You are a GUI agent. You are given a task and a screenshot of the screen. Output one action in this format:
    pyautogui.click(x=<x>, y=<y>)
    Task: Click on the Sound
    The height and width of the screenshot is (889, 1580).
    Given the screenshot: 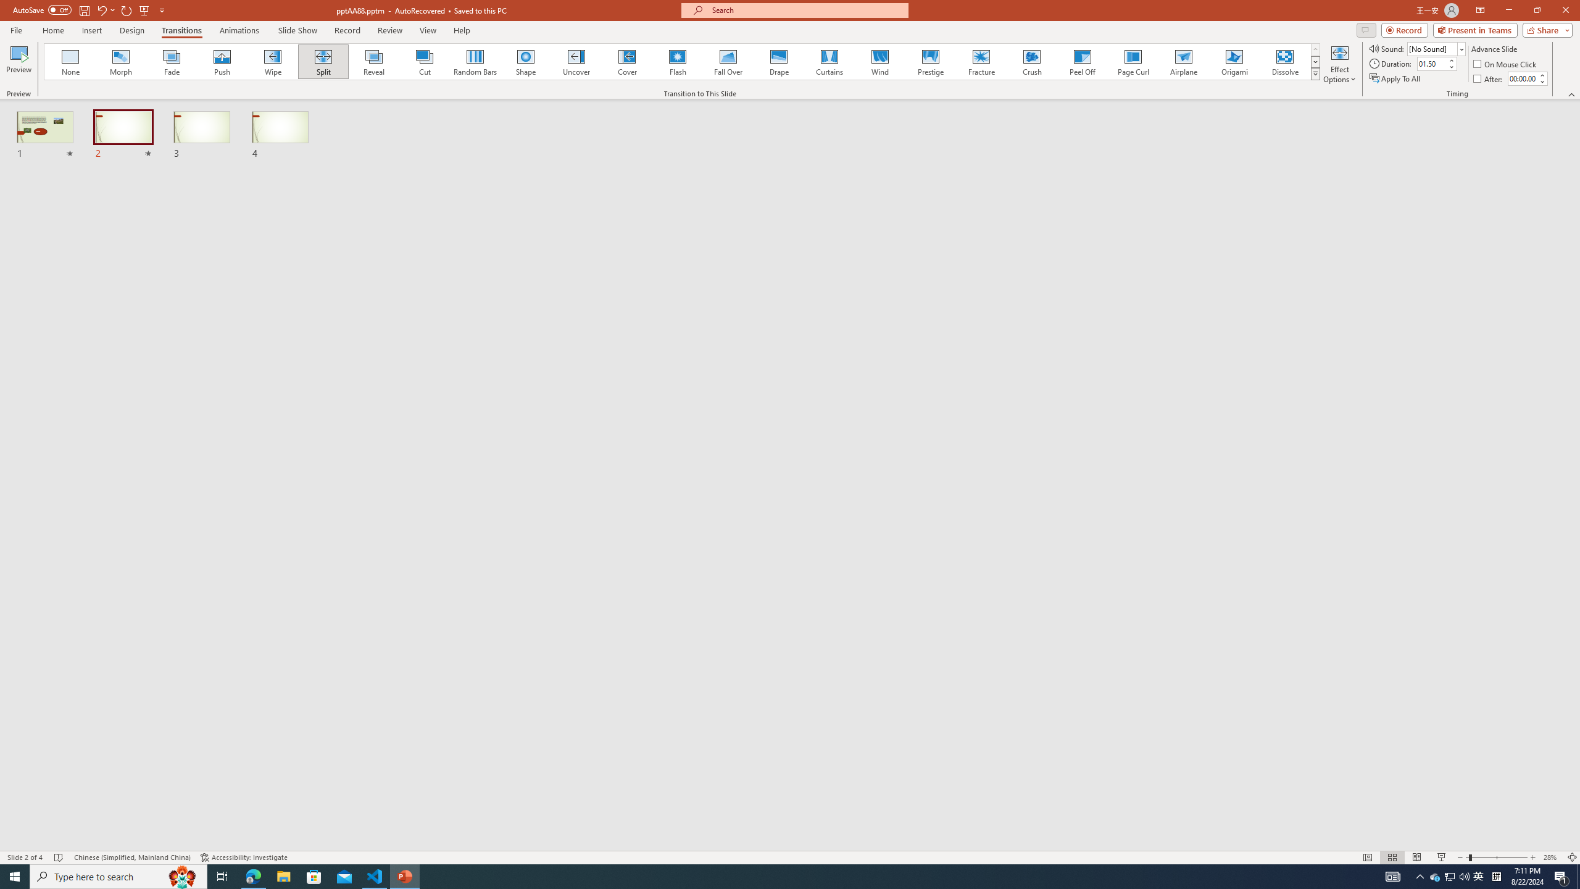 What is the action you would take?
    pyautogui.click(x=1437, y=48)
    